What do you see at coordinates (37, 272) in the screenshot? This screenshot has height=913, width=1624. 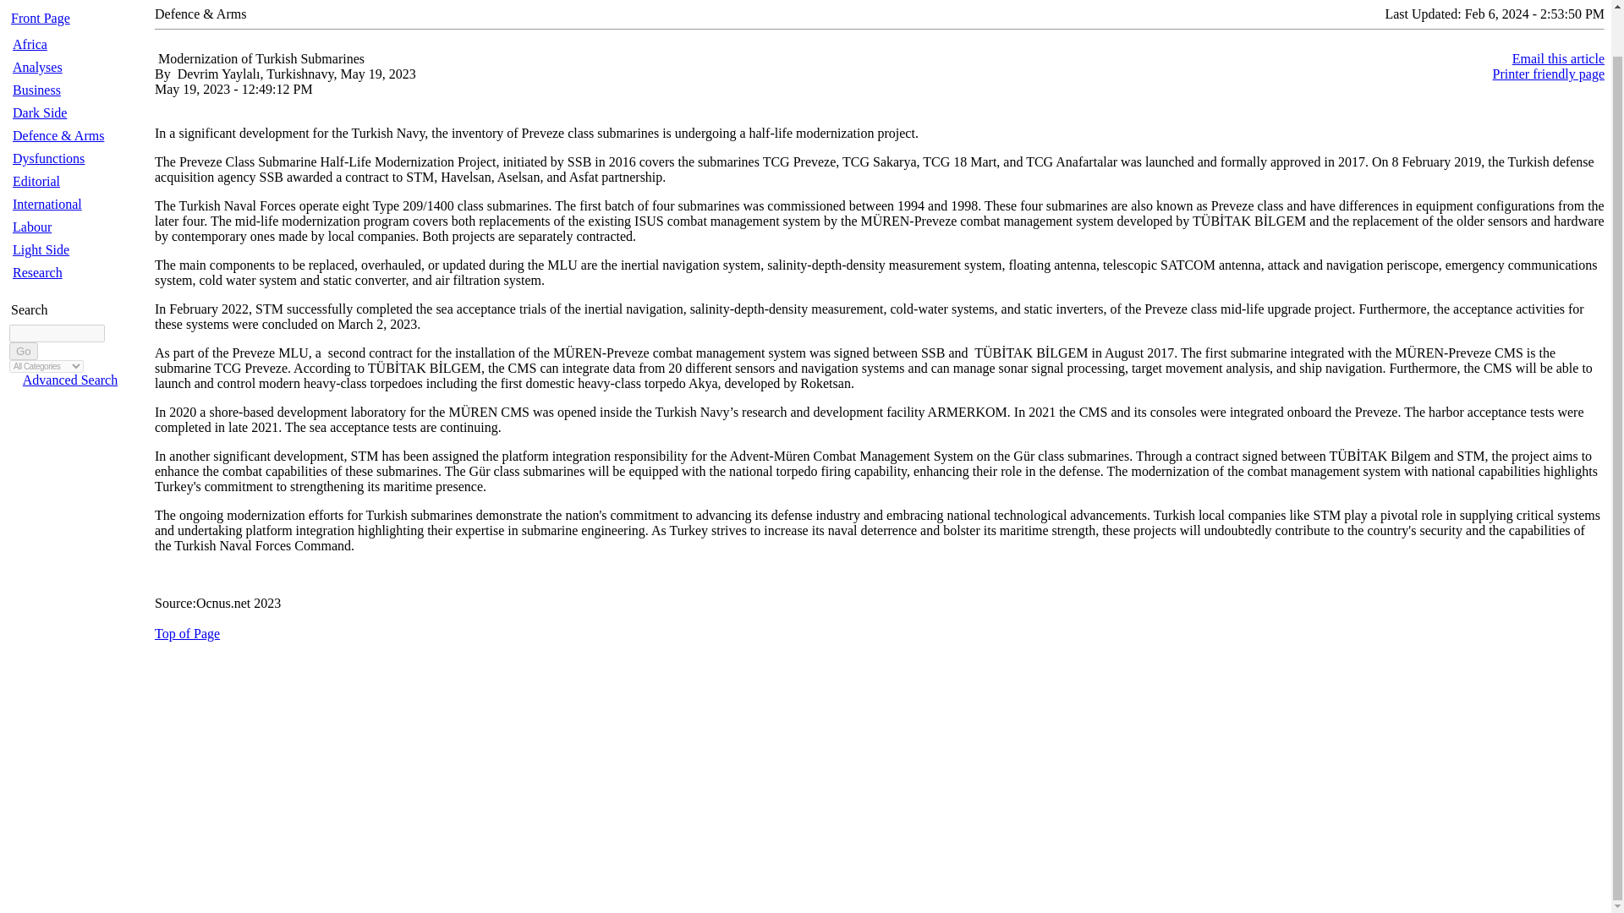 I see `Research` at bounding box center [37, 272].